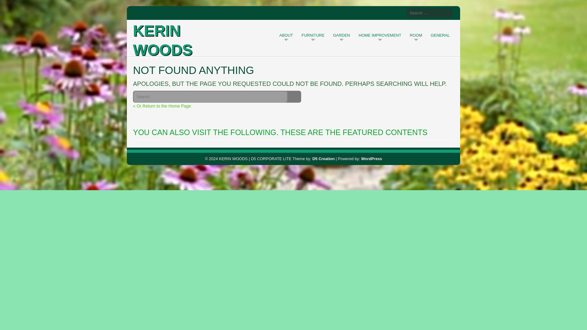 The width and height of the screenshot is (587, 330). What do you see at coordinates (341, 35) in the screenshot?
I see `GARDEN` at bounding box center [341, 35].